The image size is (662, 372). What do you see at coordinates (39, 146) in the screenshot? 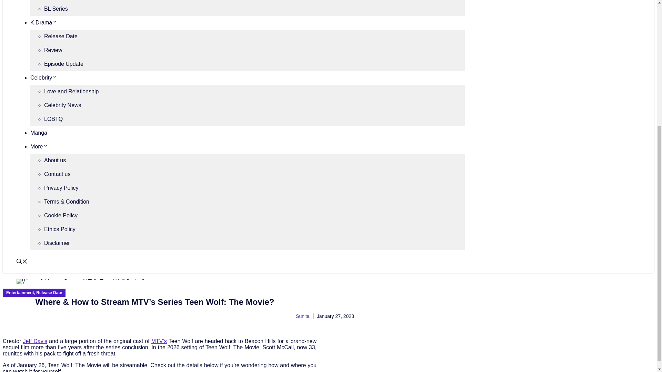
I see `More` at bounding box center [39, 146].